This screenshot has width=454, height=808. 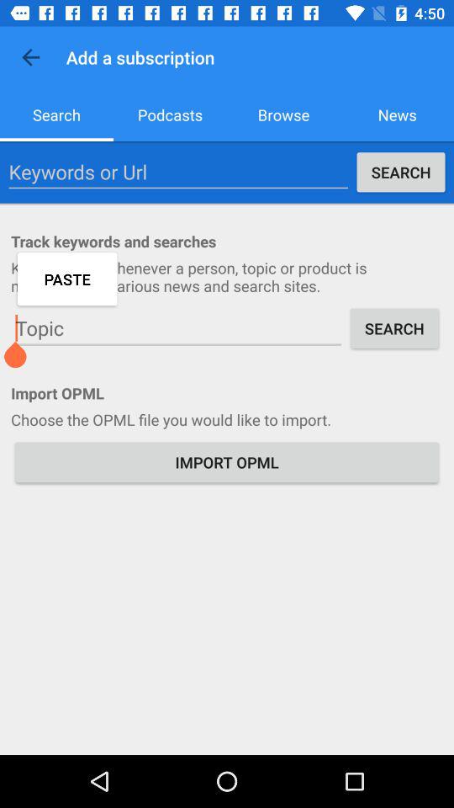 I want to click on click podcasts item, so click(x=170, y=114).